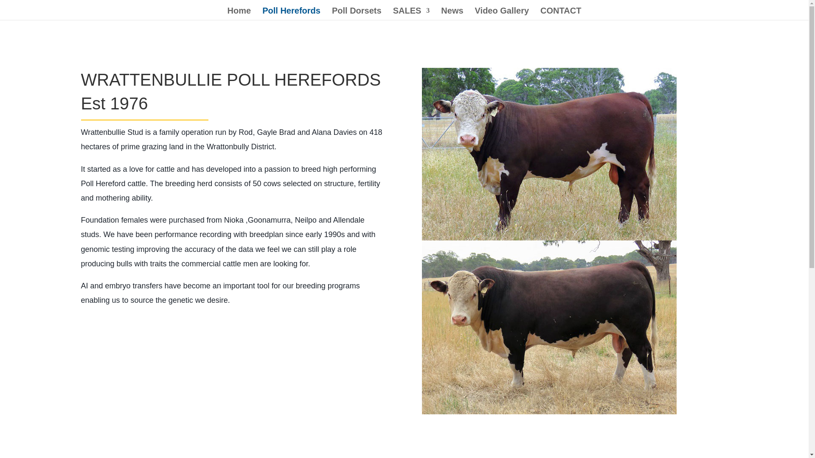 This screenshot has width=815, height=458. I want to click on Poll Herefords, so click(291, 14).